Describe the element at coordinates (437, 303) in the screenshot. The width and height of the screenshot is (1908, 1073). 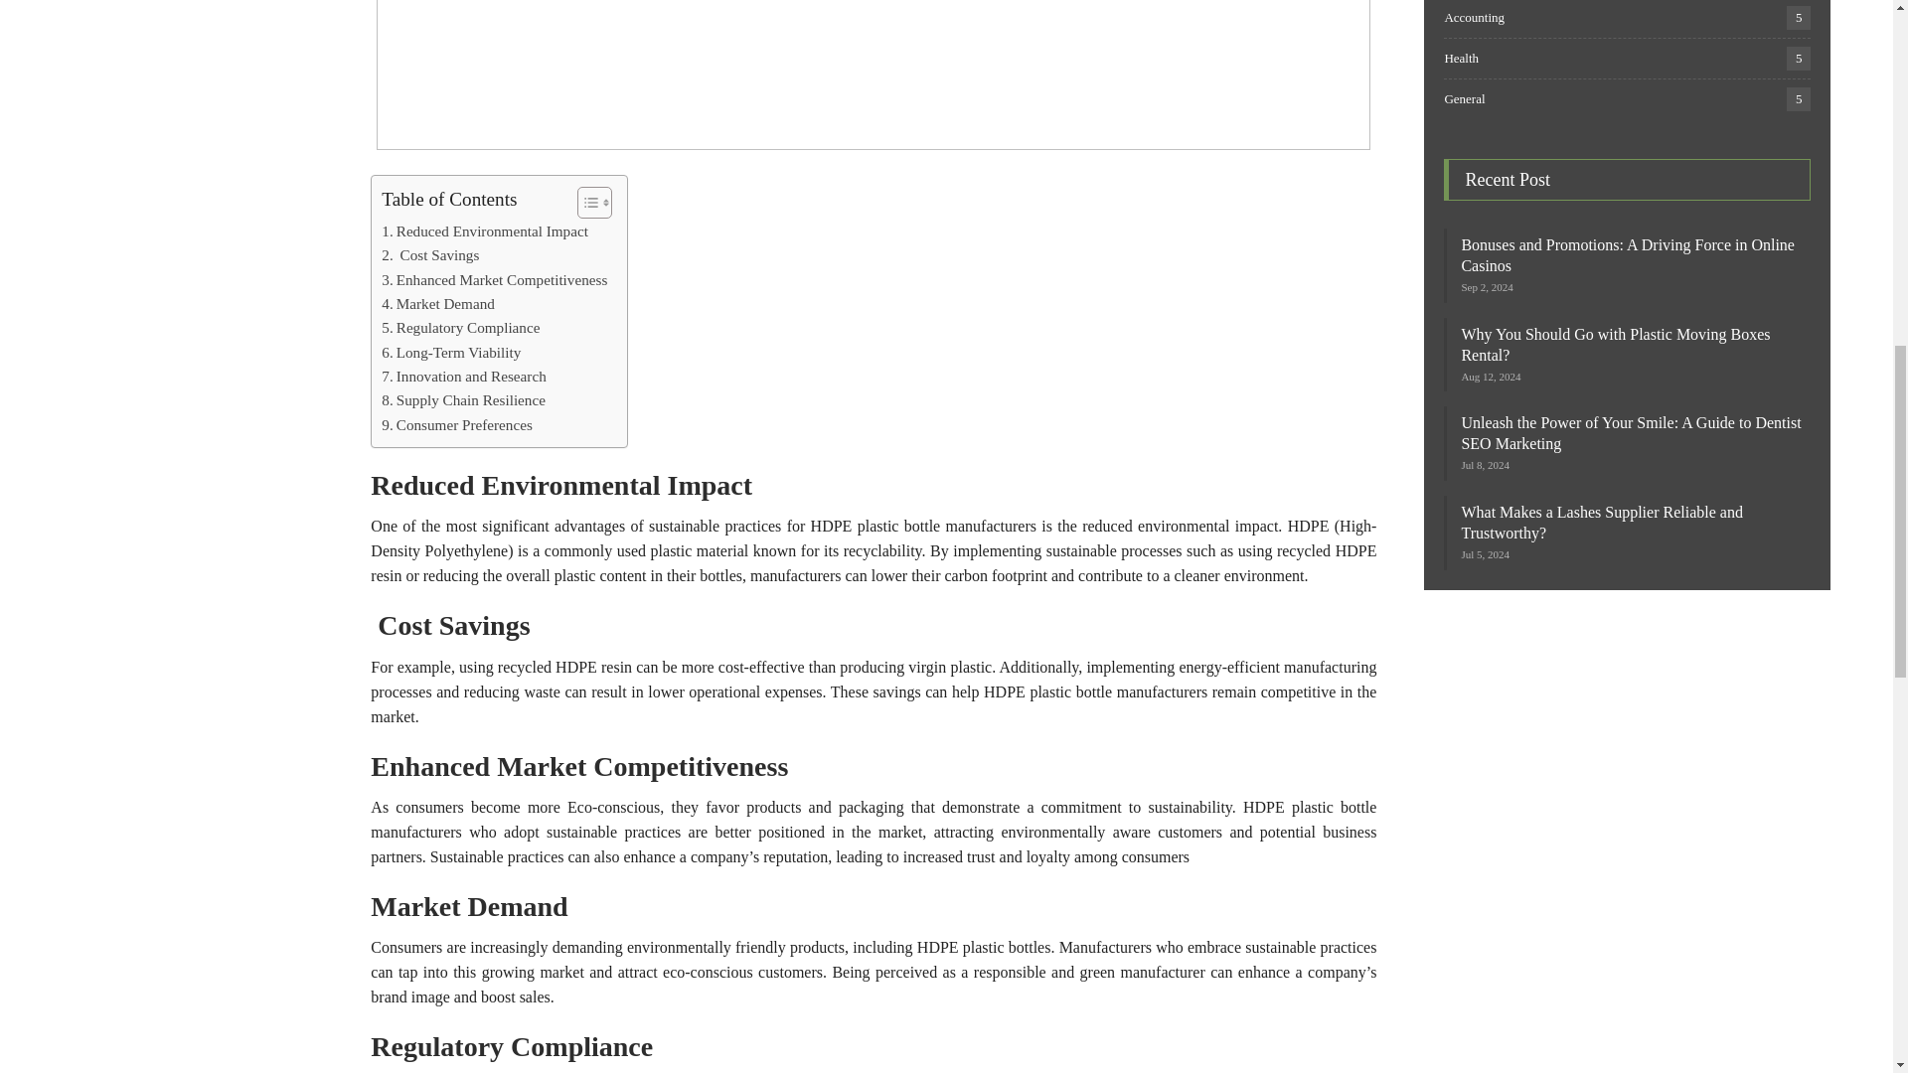
I see `Market Demand` at that location.